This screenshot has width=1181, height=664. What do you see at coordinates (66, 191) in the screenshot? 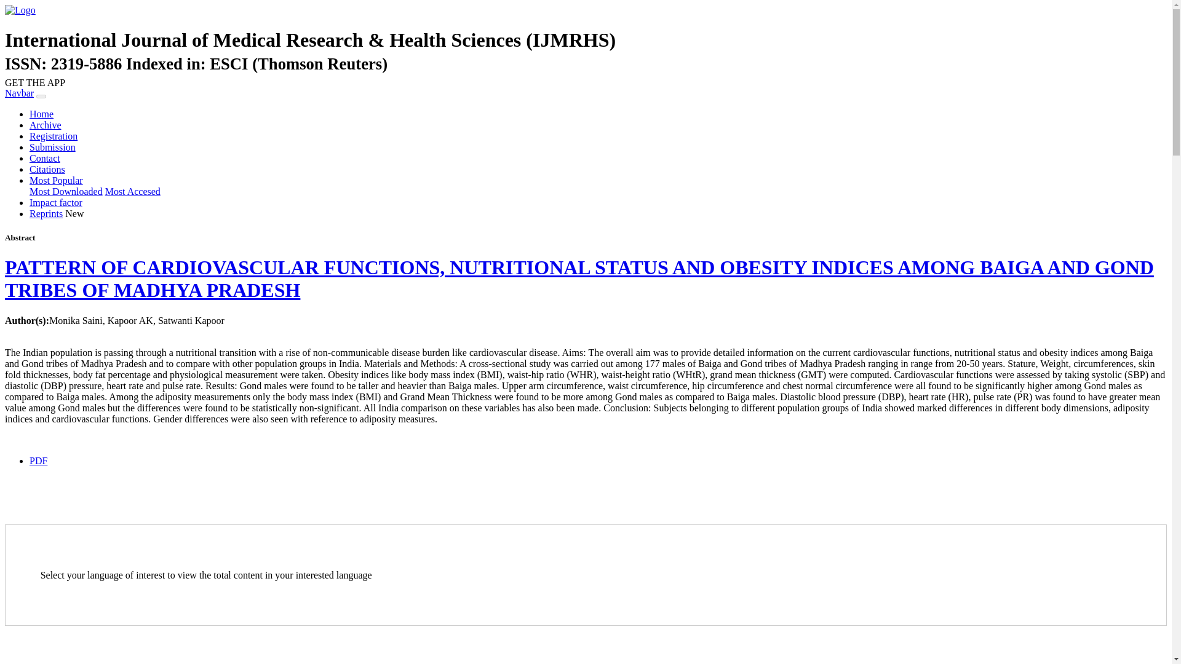
I see `Click here` at bounding box center [66, 191].